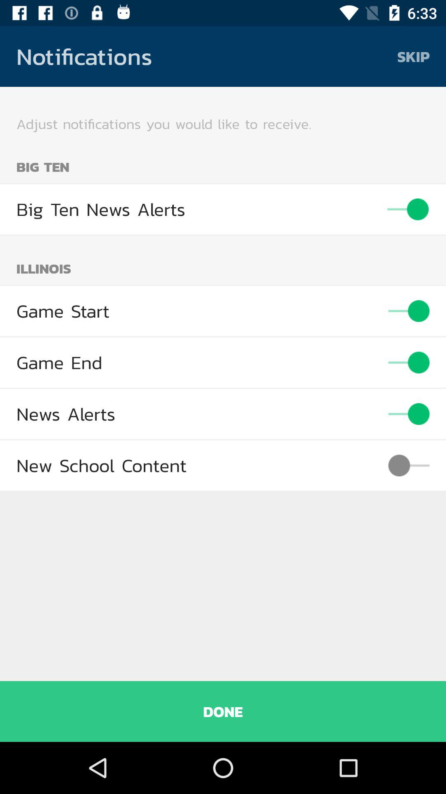  Describe the element at coordinates (223, 711) in the screenshot. I see `click the icon below the new school content item` at that location.